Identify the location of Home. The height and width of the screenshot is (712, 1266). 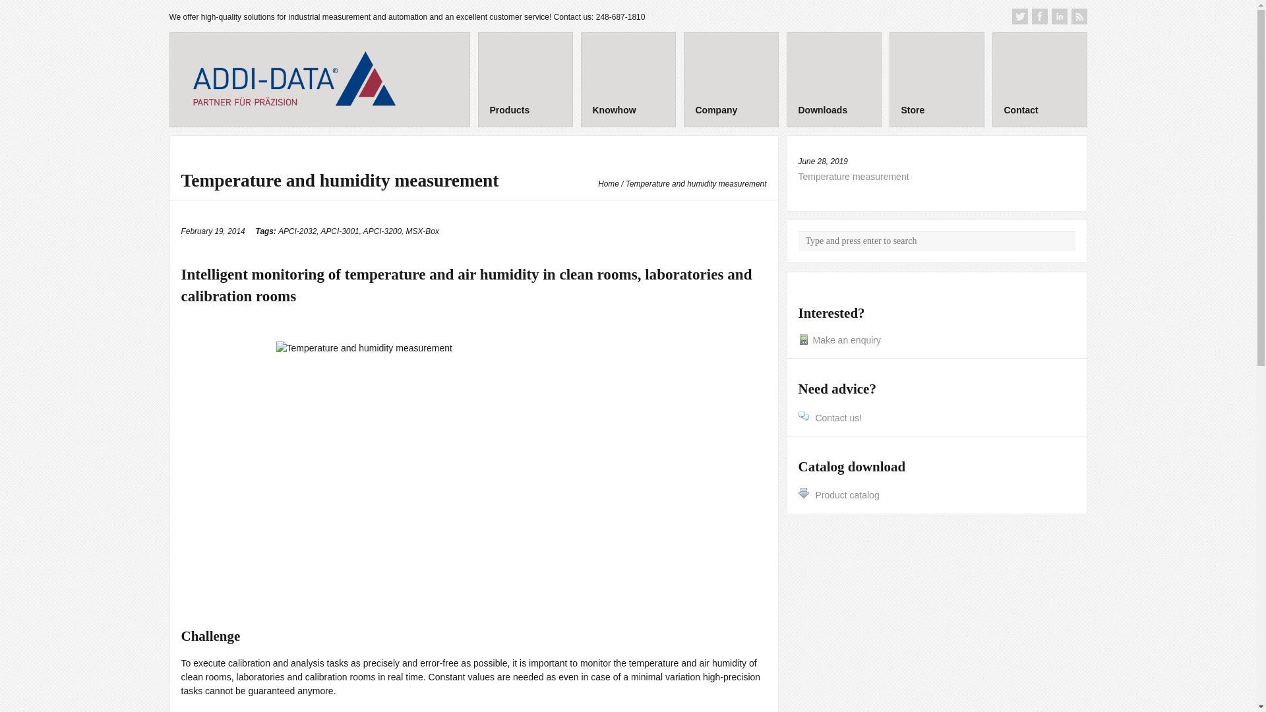
(608, 184).